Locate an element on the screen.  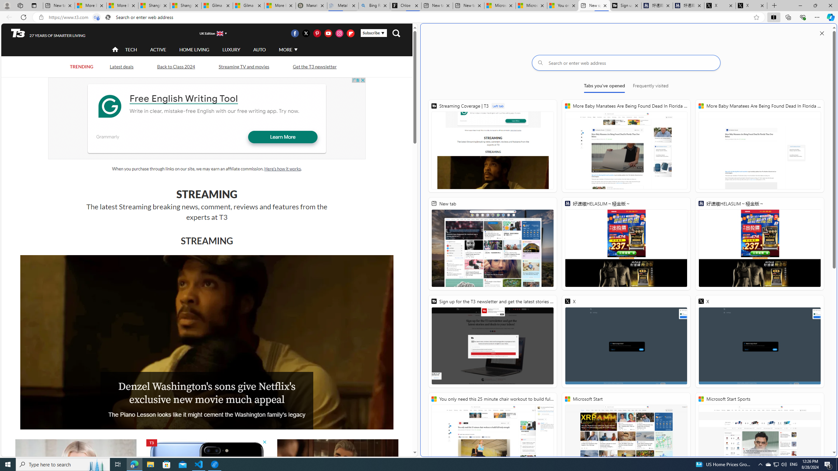
Close split screen is located at coordinates (822, 33).